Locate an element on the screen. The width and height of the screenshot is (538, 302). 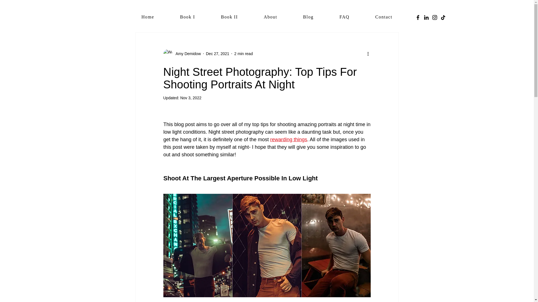
rewarding things is located at coordinates (289, 139).